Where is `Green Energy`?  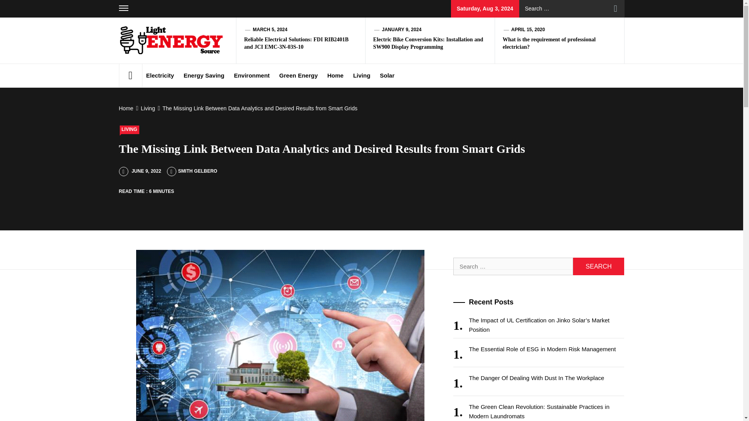 Green Energy is located at coordinates (299, 76).